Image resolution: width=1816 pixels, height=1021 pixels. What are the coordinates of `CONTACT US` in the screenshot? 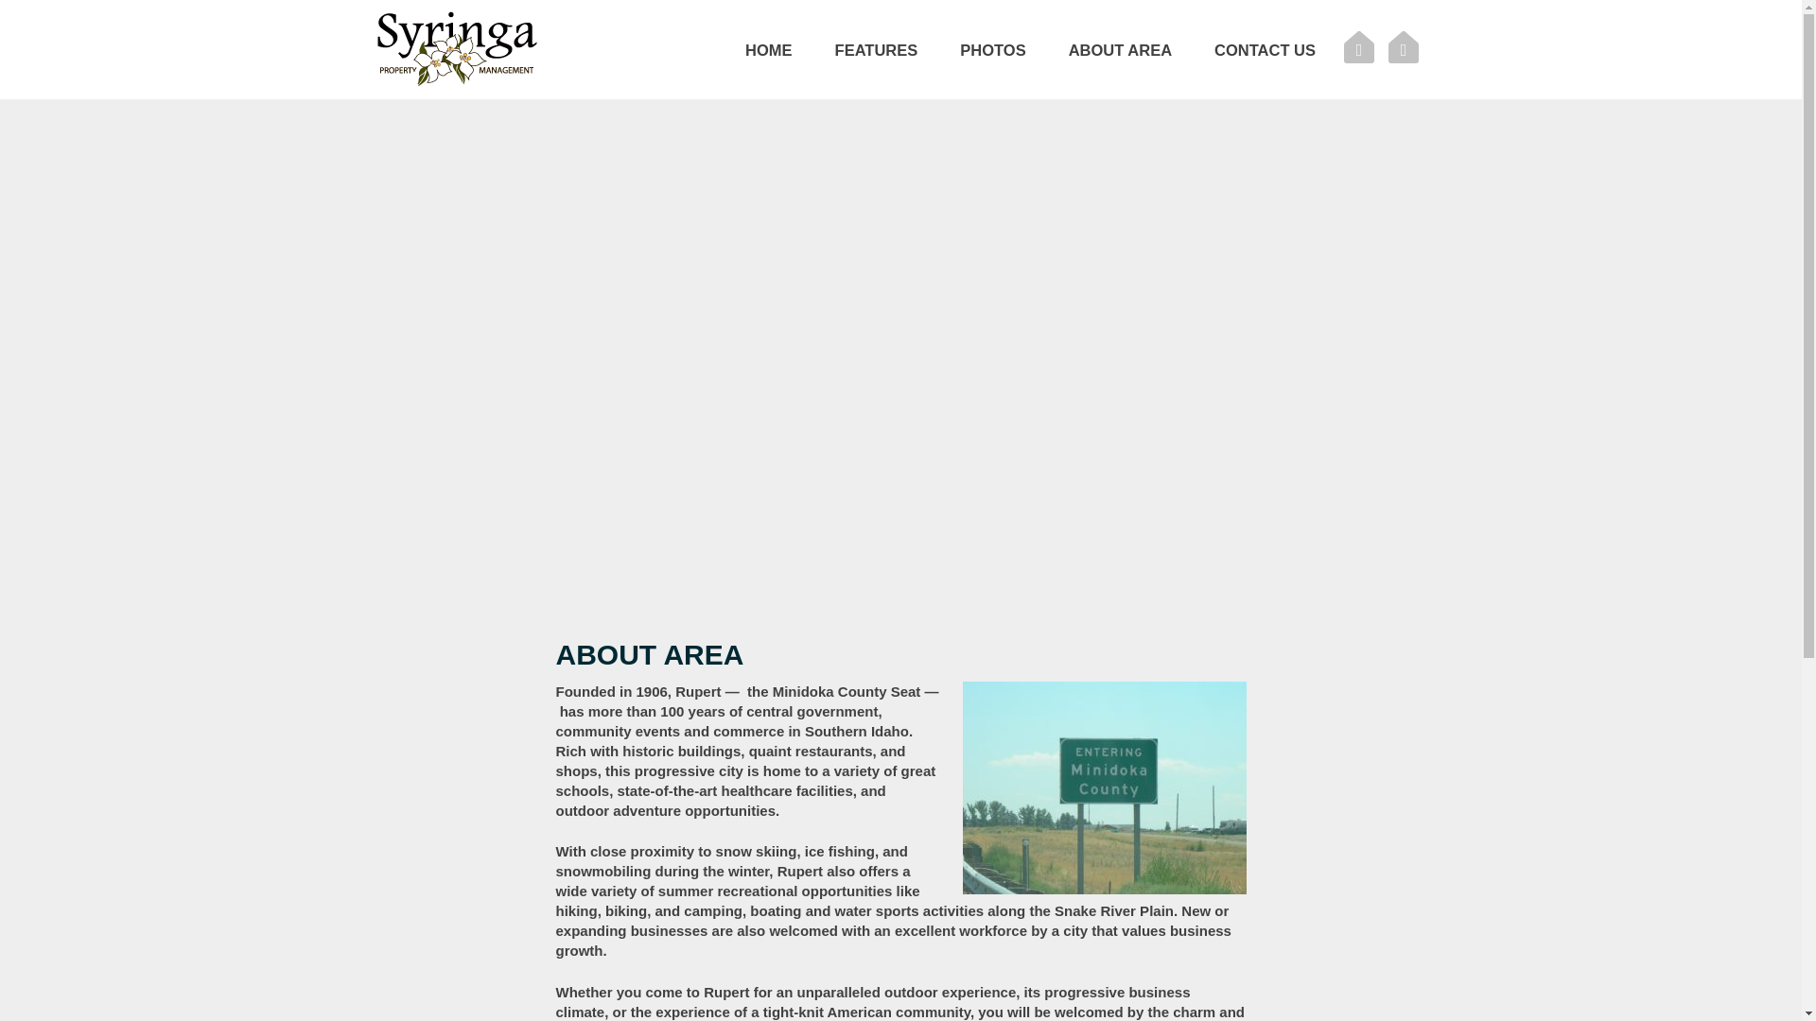 It's located at (1266, 49).